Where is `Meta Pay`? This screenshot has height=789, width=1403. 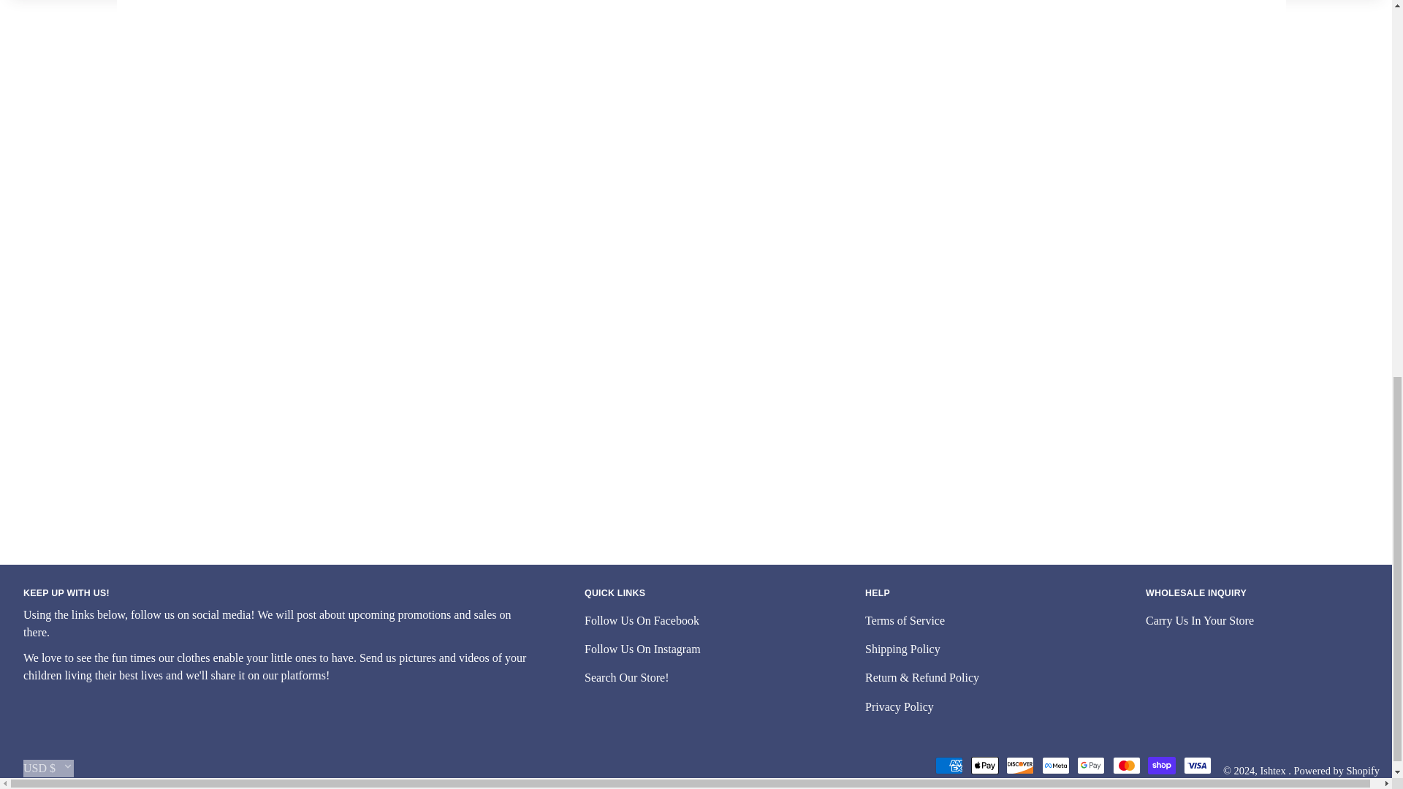 Meta Pay is located at coordinates (1055, 765).